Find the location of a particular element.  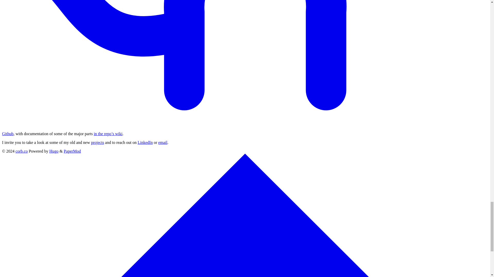

Hugo is located at coordinates (54, 151).